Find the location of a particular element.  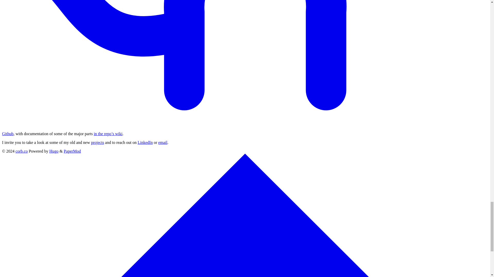

Hugo is located at coordinates (54, 151).